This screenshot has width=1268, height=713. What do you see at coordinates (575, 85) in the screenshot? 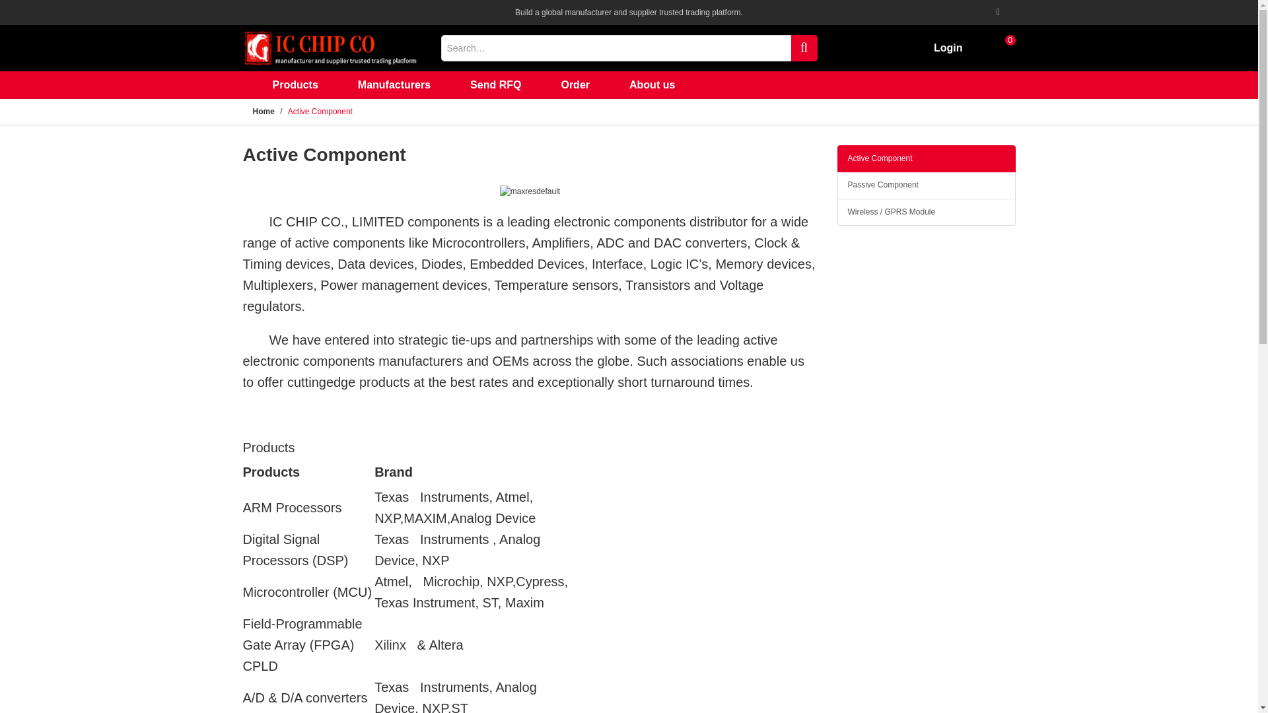
I see `Order` at bounding box center [575, 85].